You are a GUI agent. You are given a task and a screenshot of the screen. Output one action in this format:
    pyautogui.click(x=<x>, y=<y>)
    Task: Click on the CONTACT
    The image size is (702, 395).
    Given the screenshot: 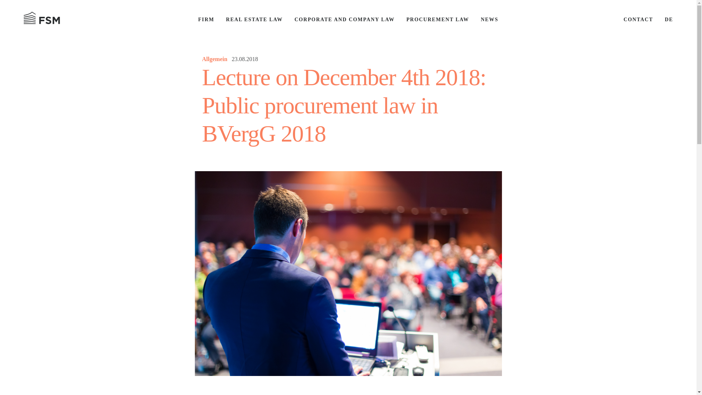 What is the action you would take?
    pyautogui.click(x=638, y=19)
    